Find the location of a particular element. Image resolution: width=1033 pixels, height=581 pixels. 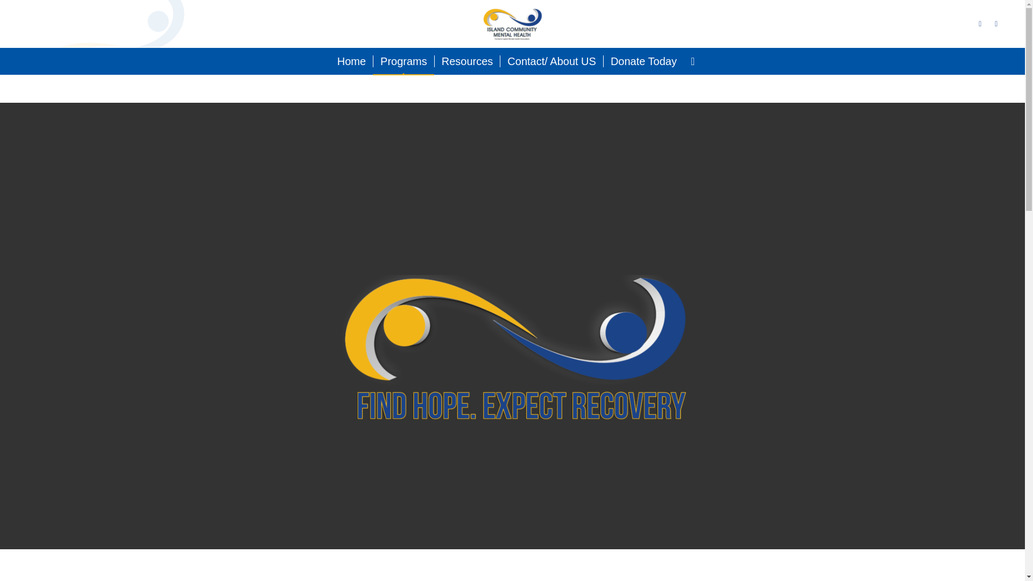

Facebook is located at coordinates (996, 24).